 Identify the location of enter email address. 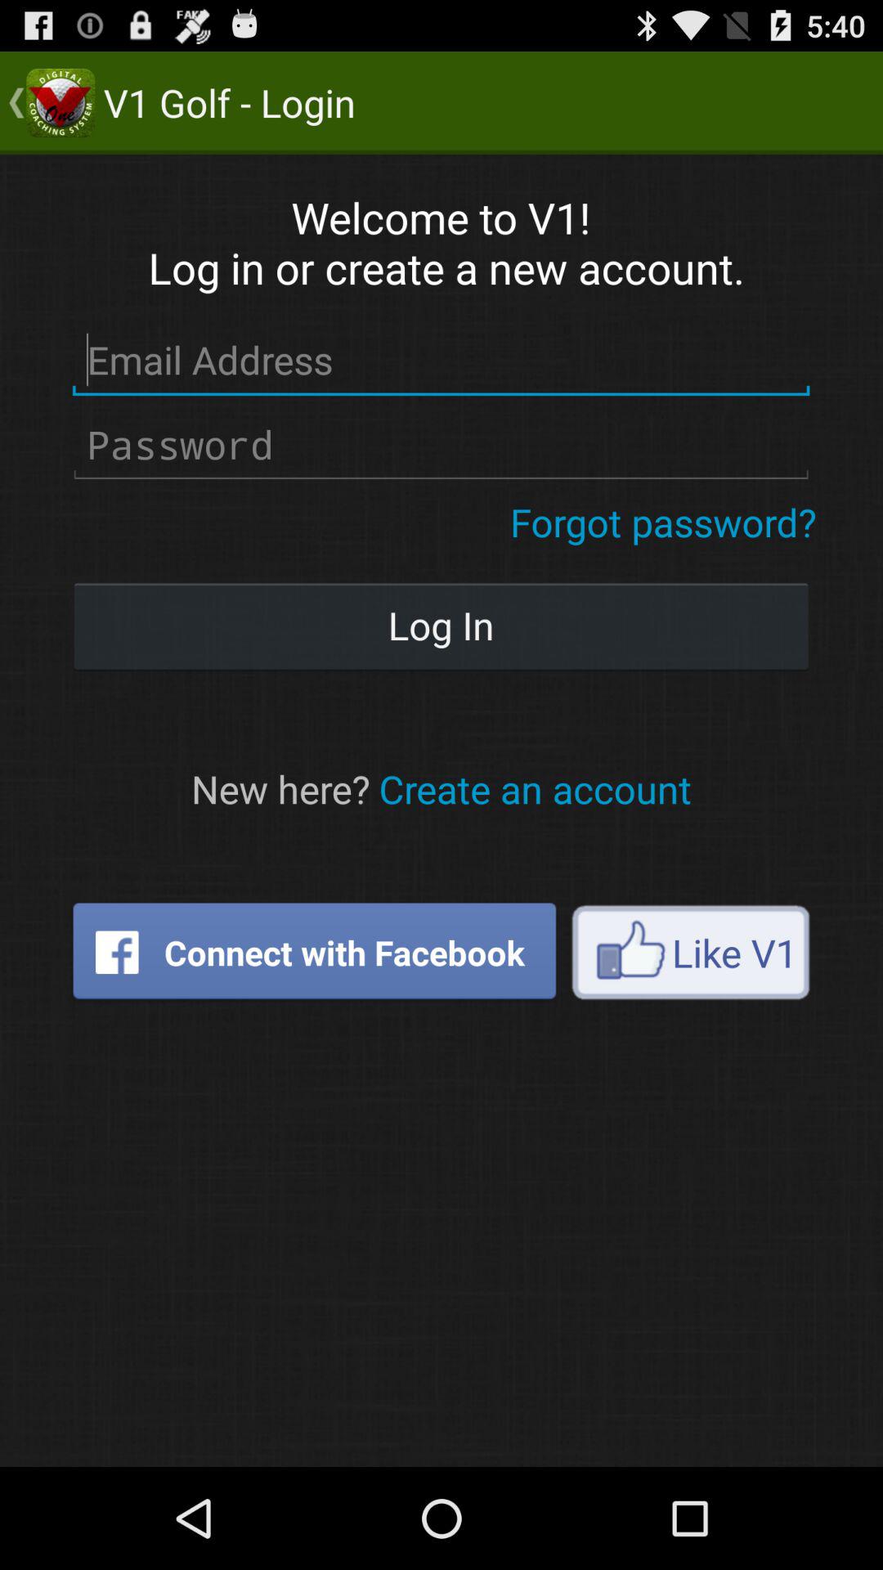
(441, 360).